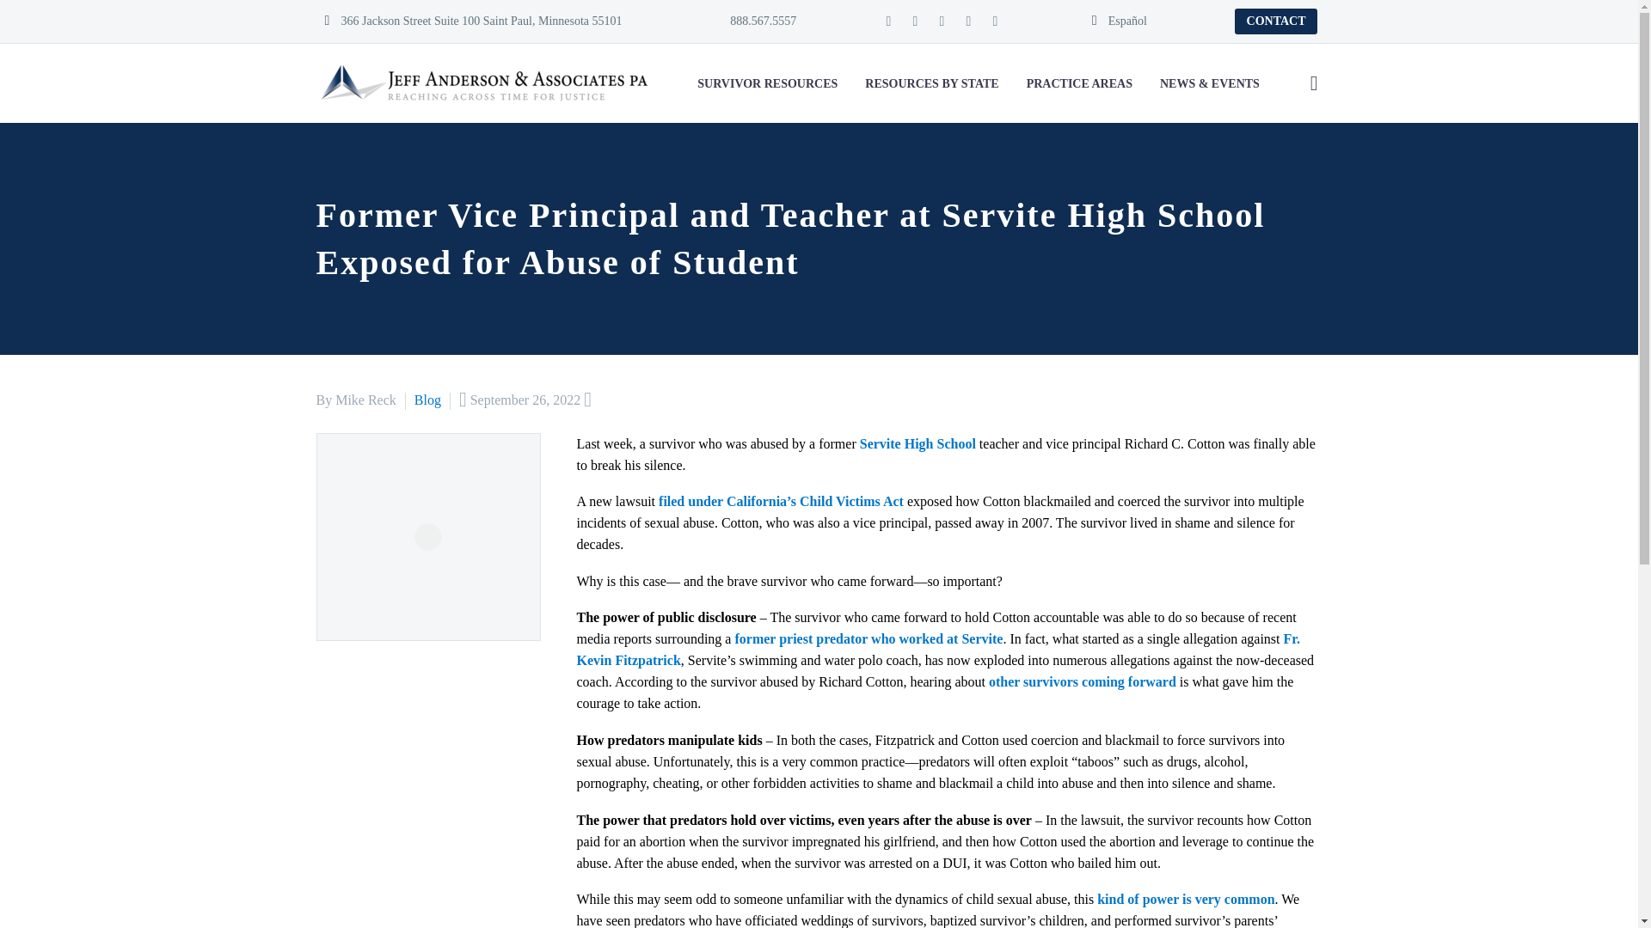  What do you see at coordinates (887, 21) in the screenshot?
I see `Facebook` at bounding box center [887, 21].